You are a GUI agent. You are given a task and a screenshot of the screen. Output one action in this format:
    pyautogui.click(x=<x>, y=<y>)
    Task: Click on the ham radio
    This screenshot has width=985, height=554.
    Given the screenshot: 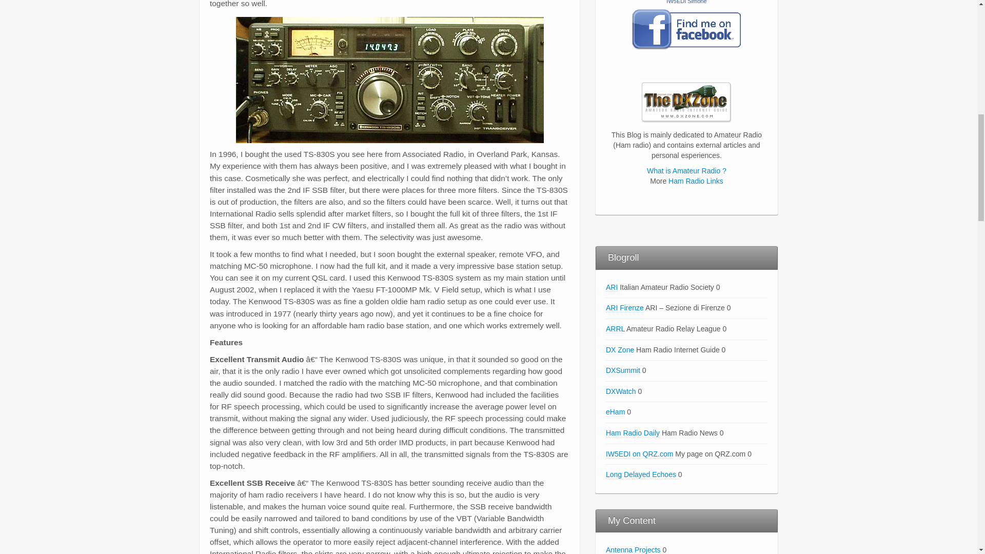 What is the action you would take?
    pyautogui.click(x=686, y=103)
    